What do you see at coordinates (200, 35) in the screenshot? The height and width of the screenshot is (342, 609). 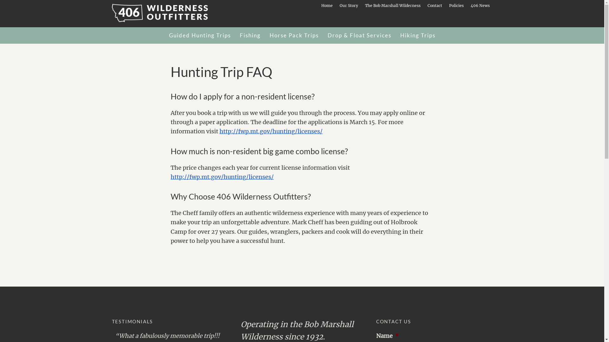 I see `Guided Hunting Trips` at bounding box center [200, 35].